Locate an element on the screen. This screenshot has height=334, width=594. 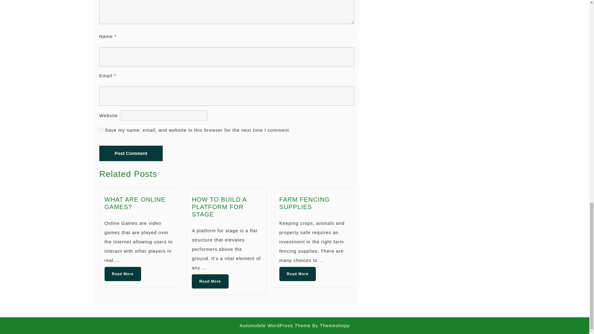
Post Comment is located at coordinates (131, 153).